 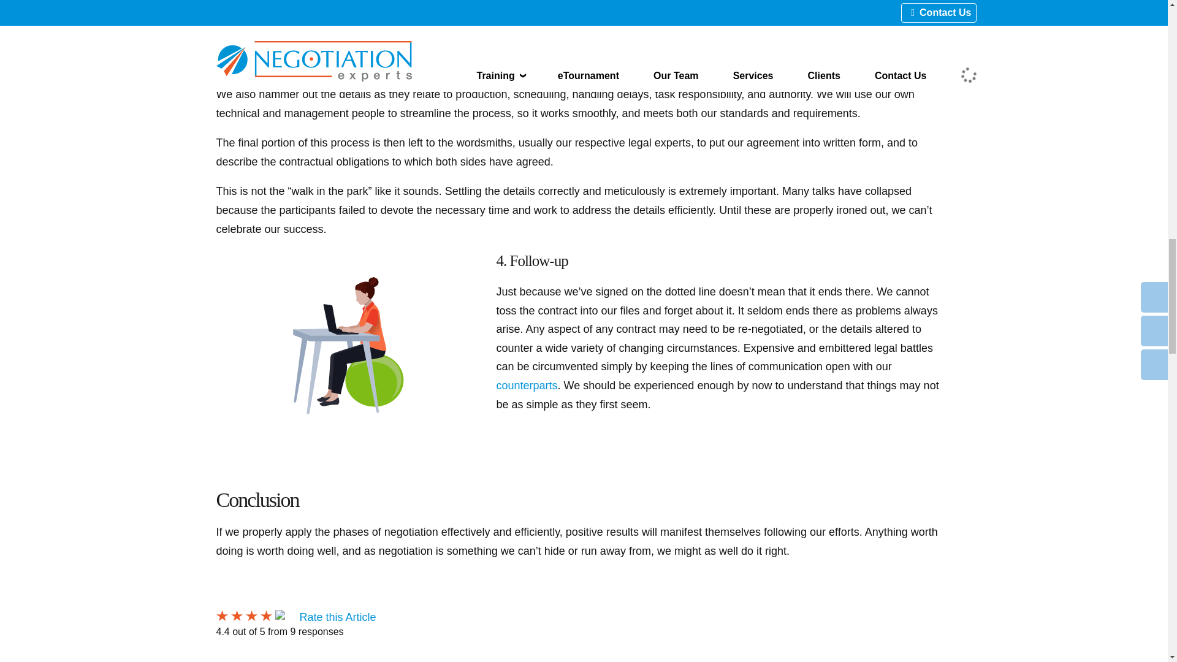 What do you see at coordinates (221, 615) in the screenshot?
I see `1 Star` at bounding box center [221, 615].